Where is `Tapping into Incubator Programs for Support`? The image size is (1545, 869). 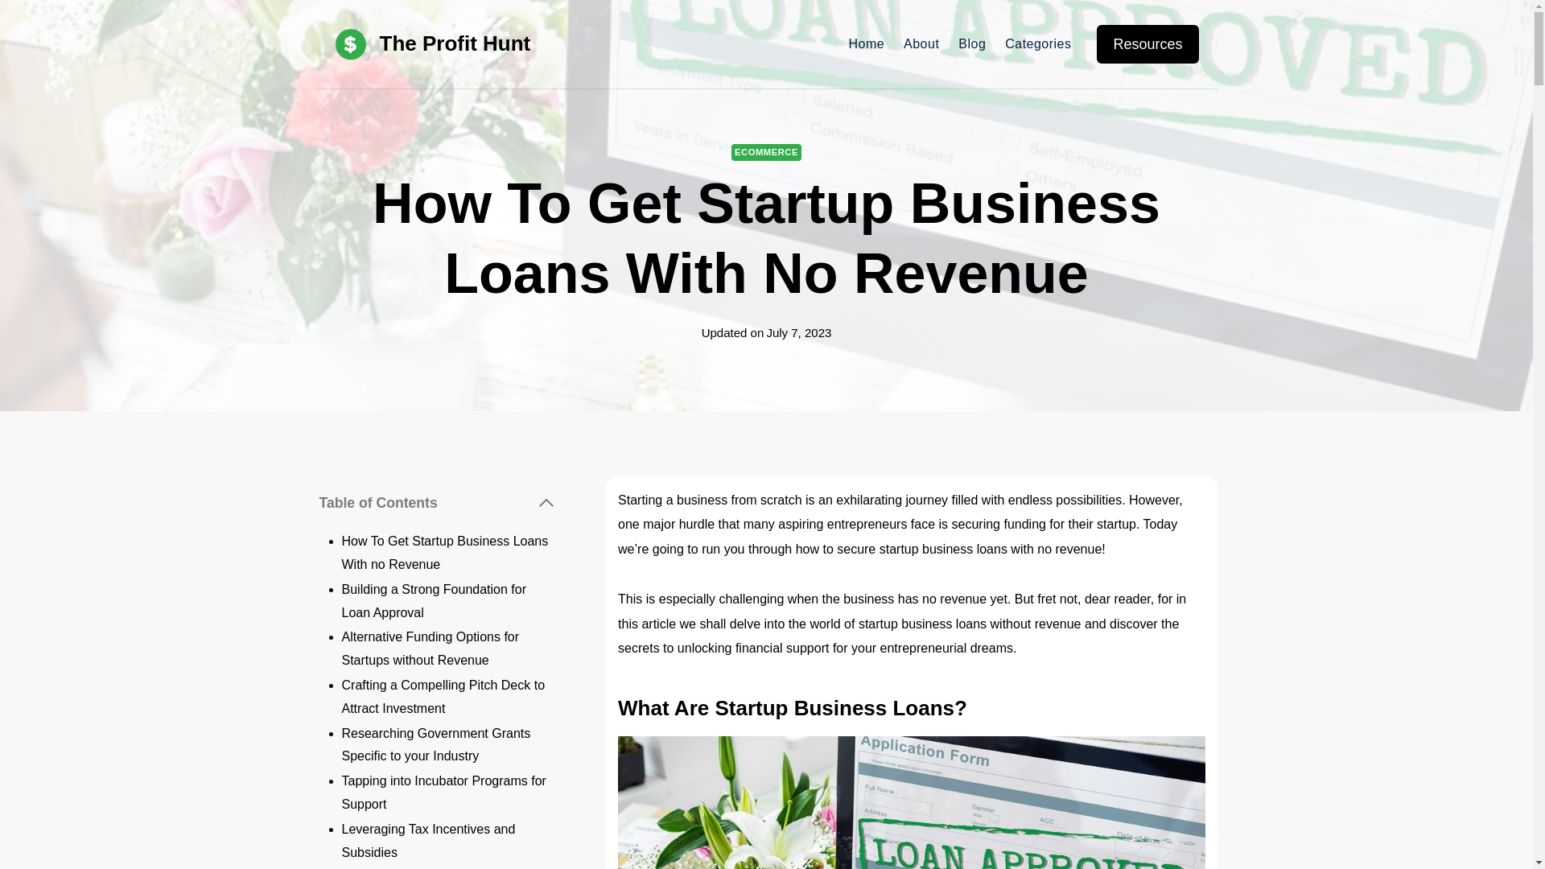 Tapping into Incubator Programs for Support is located at coordinates (443, 792).